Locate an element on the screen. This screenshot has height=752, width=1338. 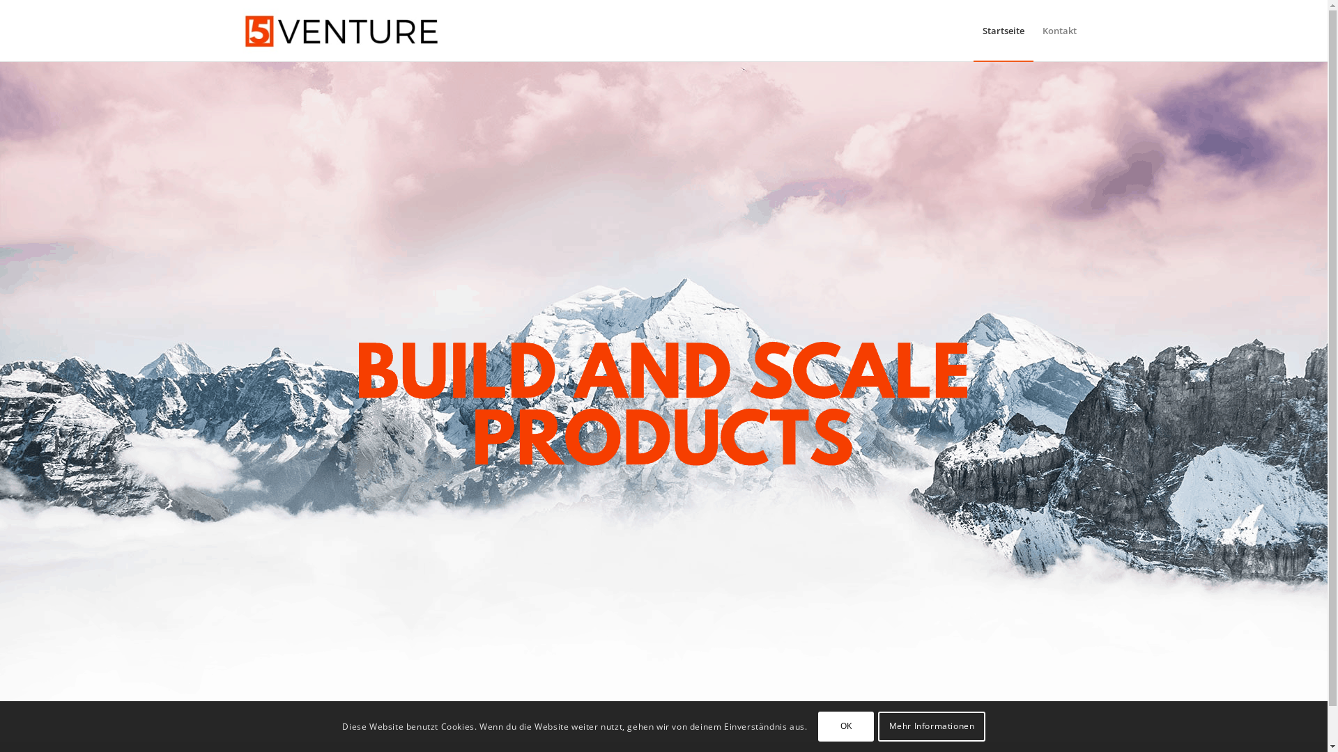
OK is located at coordinates (846, 726).